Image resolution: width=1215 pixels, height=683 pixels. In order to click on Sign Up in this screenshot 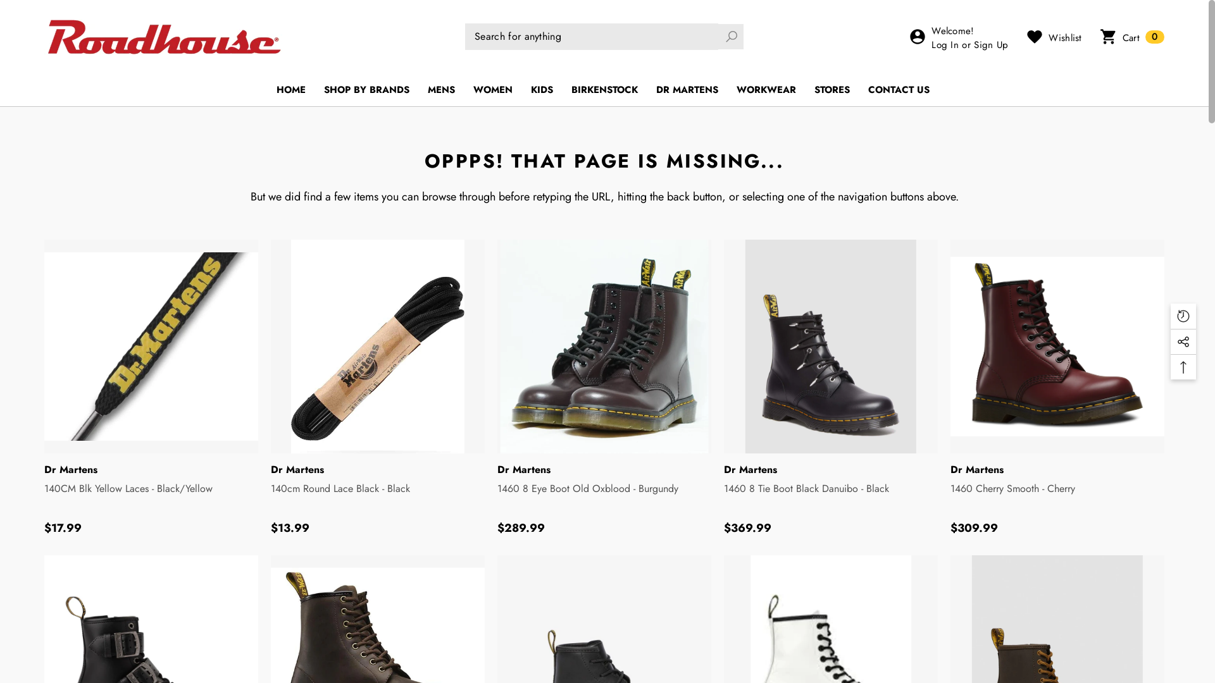, I will do `click(991, 46)`.